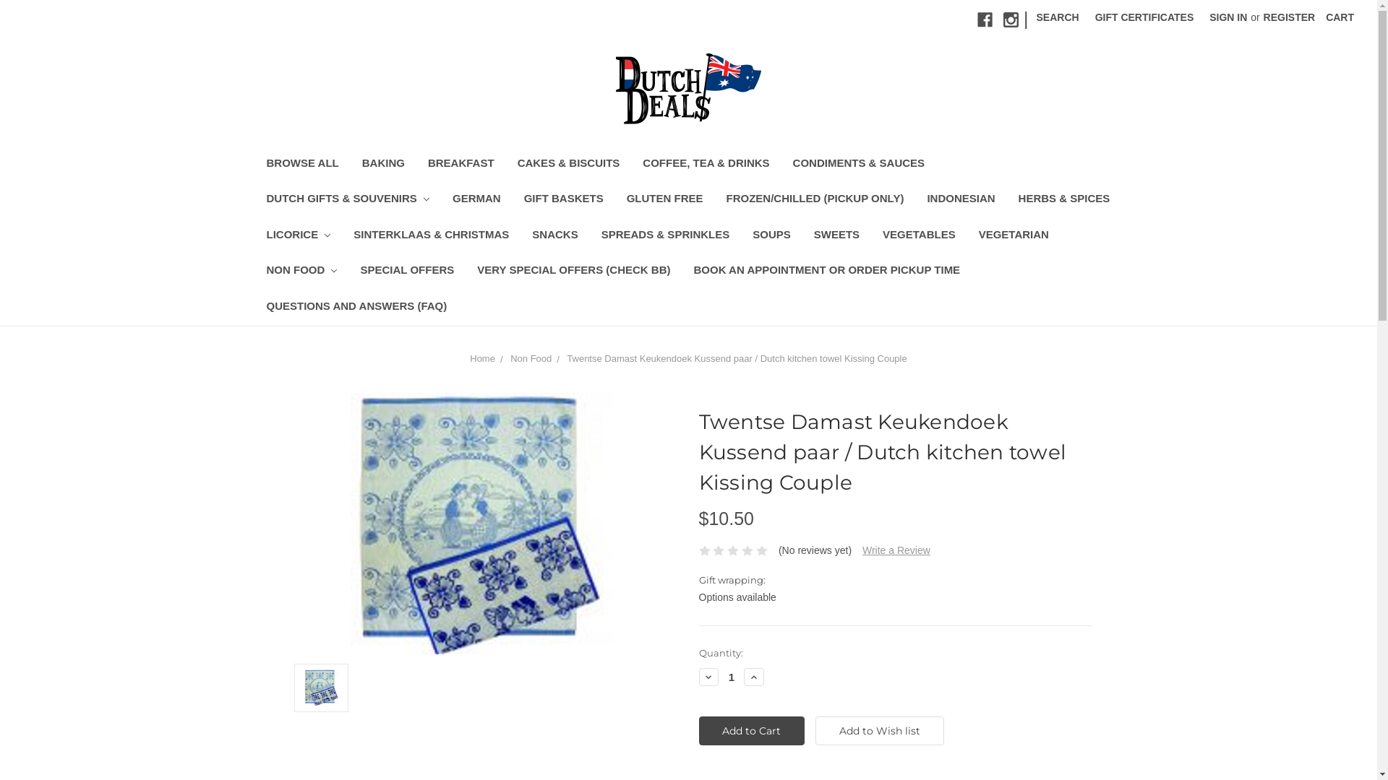 The image size is (1388, 780). I want to click on Non Food, so click(531, 358).